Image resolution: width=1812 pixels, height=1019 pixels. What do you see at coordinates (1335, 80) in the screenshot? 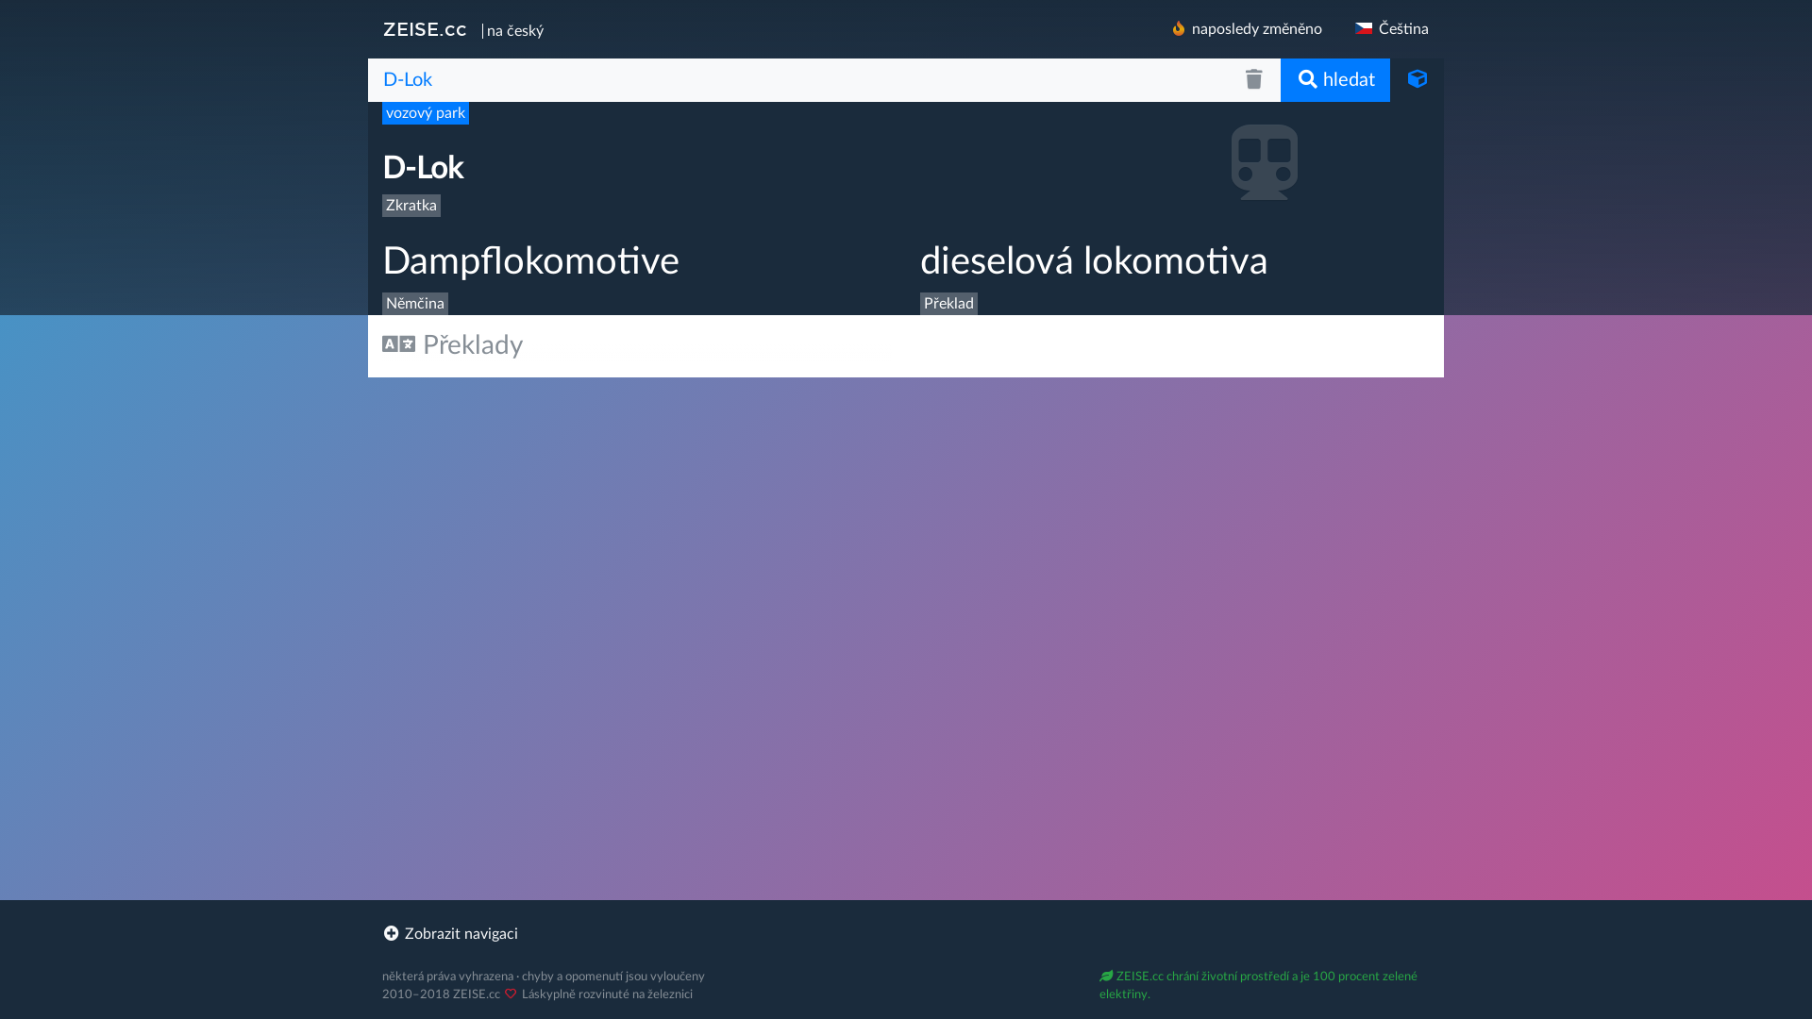
I see `hledat` at bounding box center [1335, 80].